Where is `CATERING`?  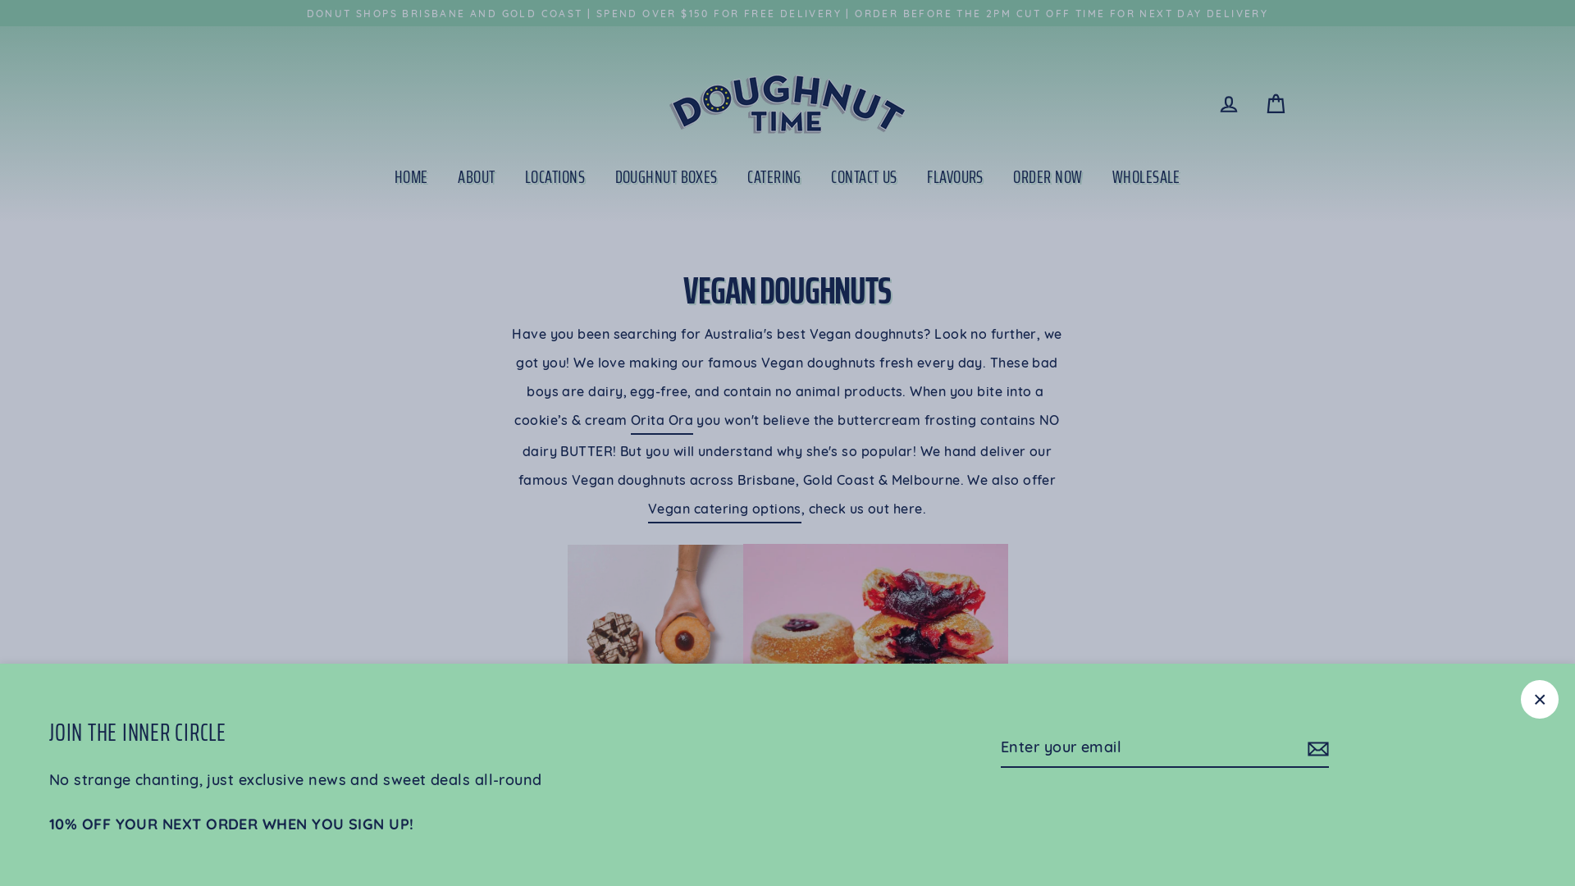 CATERING is located at coordinates (774, 177).